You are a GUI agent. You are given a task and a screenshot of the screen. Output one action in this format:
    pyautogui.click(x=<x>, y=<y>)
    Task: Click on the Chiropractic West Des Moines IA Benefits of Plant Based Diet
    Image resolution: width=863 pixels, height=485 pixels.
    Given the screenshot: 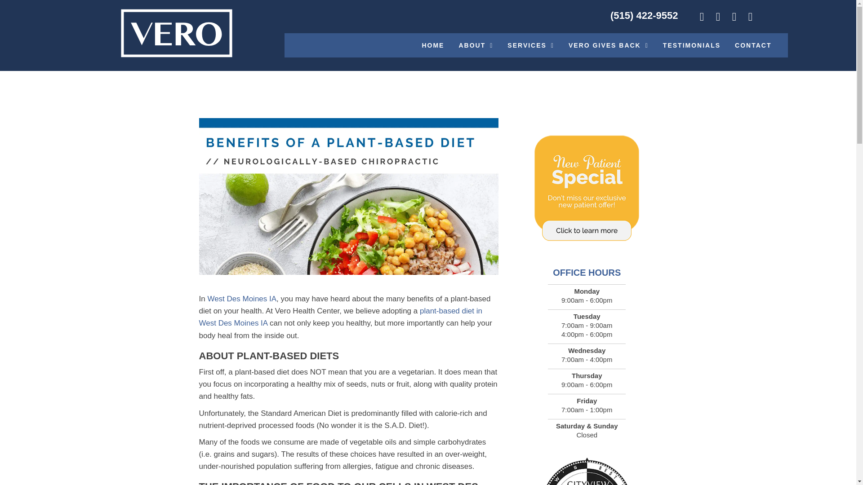 What is the action you would take?
    pyautogui.click(x=348, y=197)
    